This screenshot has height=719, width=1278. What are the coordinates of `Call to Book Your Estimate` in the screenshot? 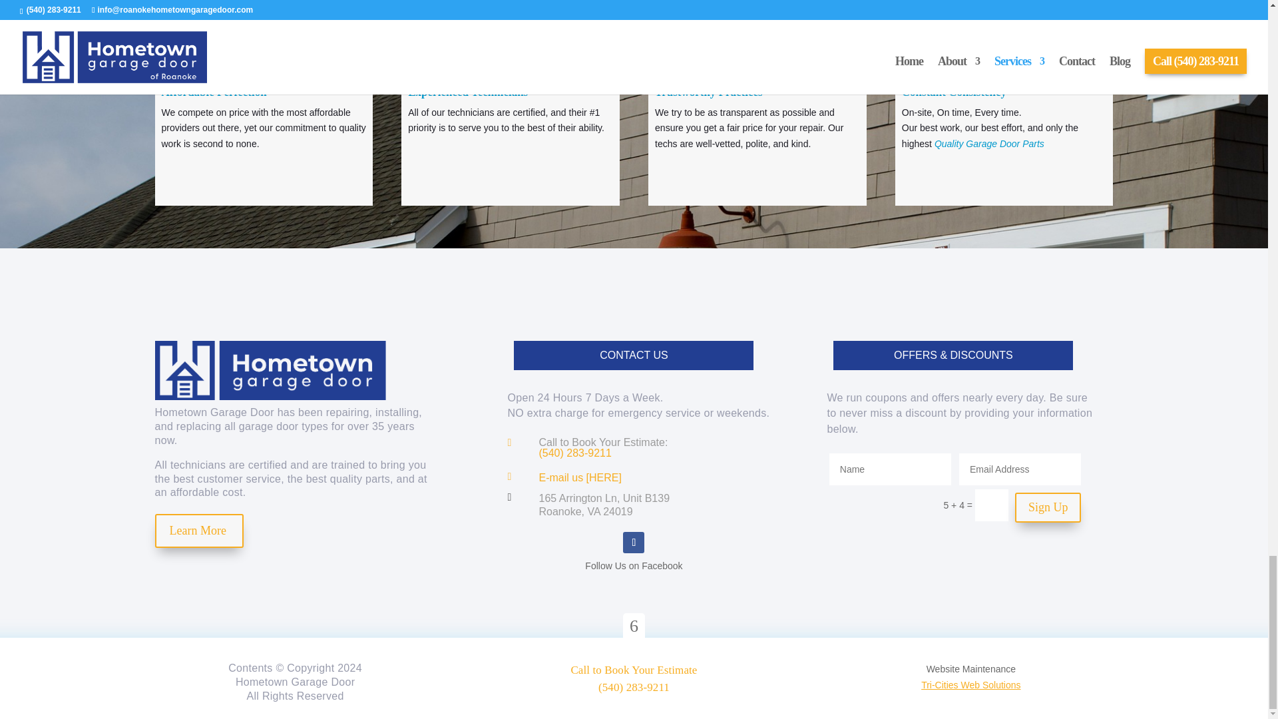 It's located at (574, 453).